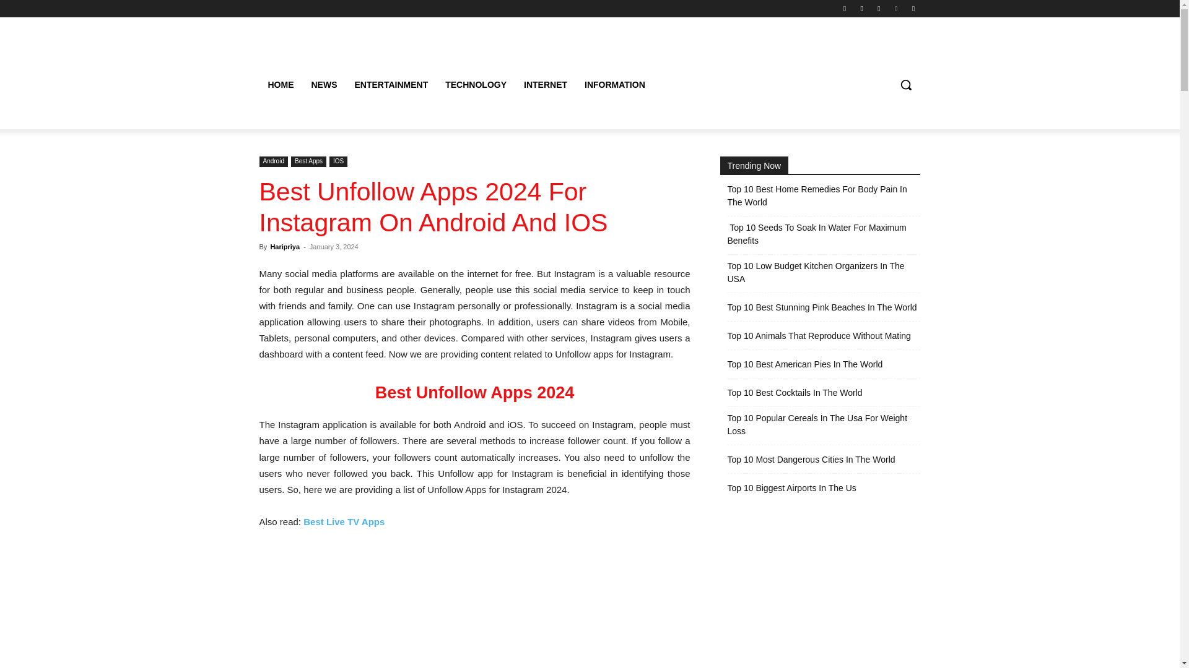 The width and height of the screenshot is (1189, 668). What do you see at coordinates (308, 161) in the screenshot?
I see `Best Apps` at bounding box center [308, 161].